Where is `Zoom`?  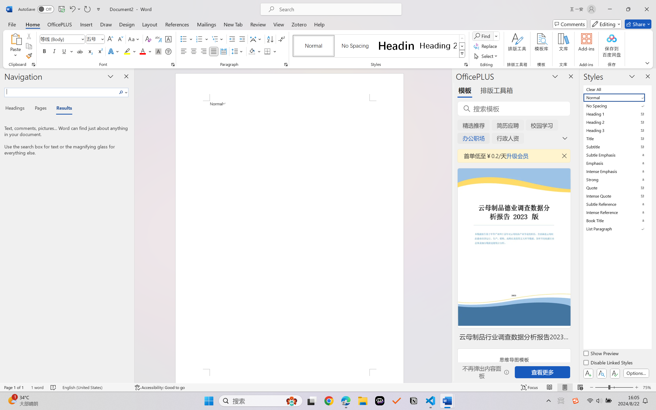
Zoom is located at coordinates (614, 387).